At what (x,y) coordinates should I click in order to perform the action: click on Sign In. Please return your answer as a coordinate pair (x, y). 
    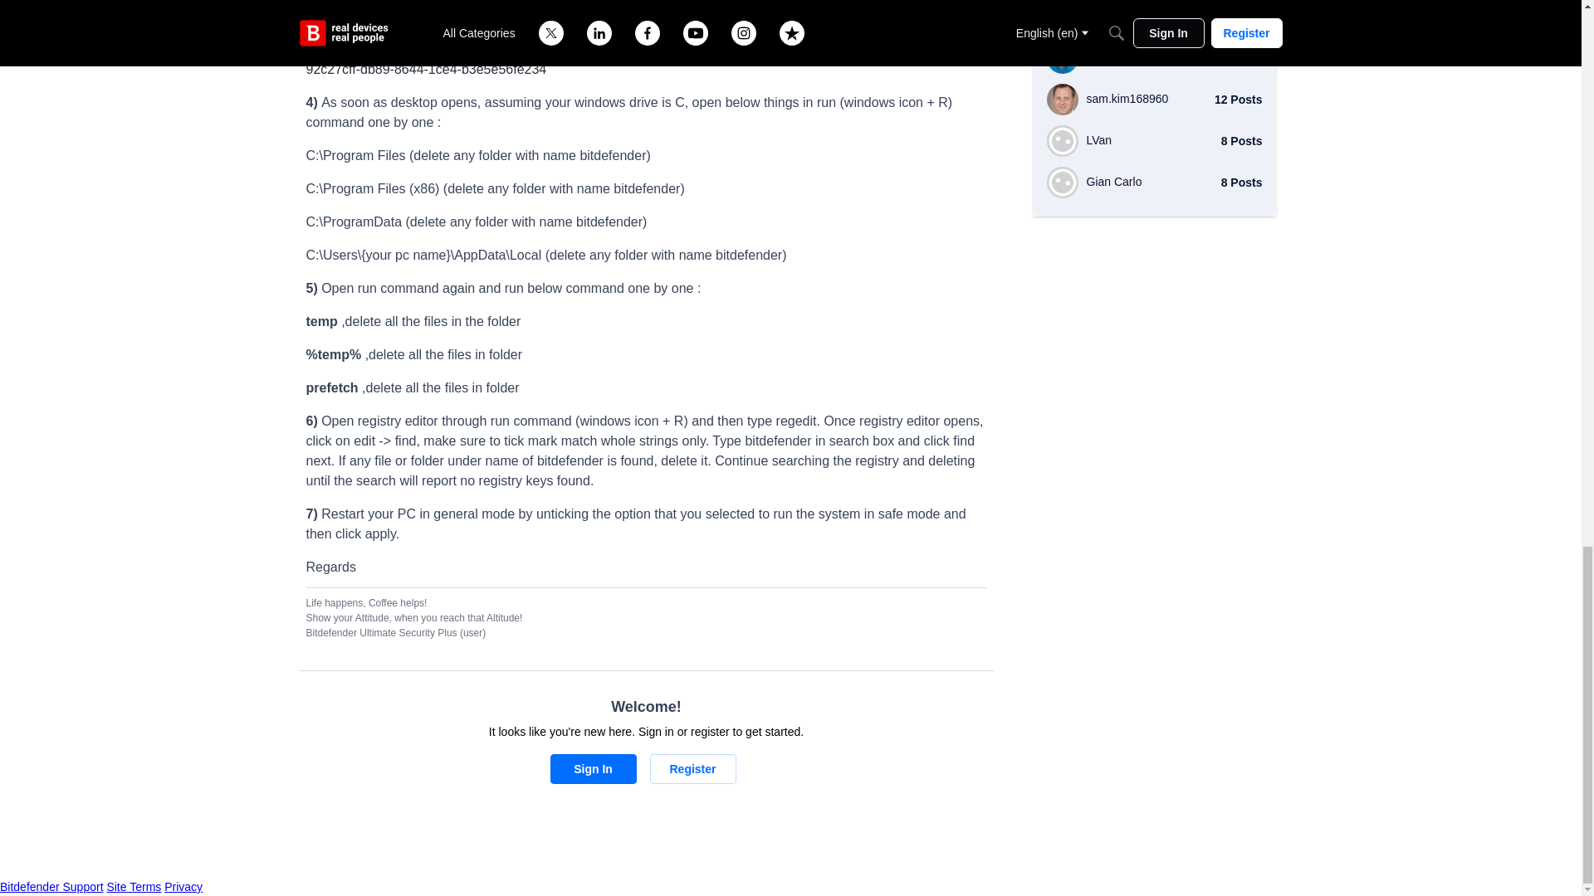
    Looking at the image, I should click on (593, 769).